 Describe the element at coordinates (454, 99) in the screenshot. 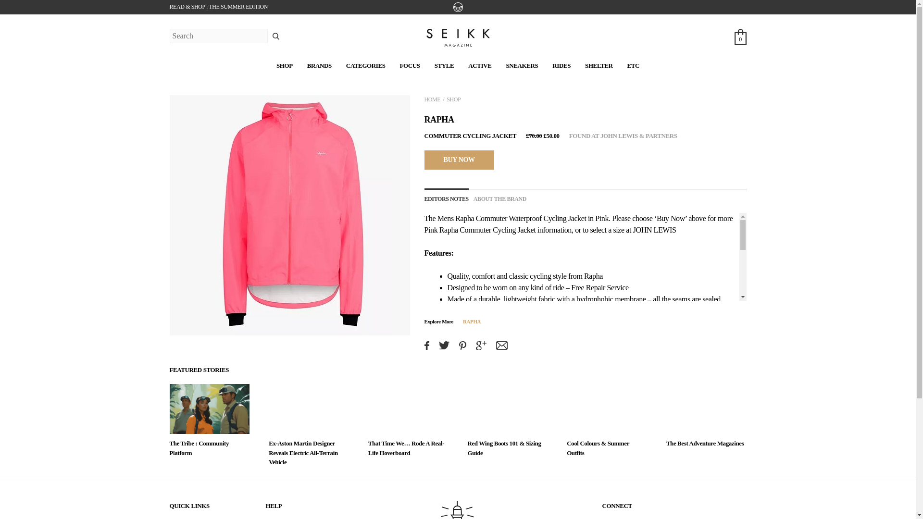

I see `SHOP` at that location.